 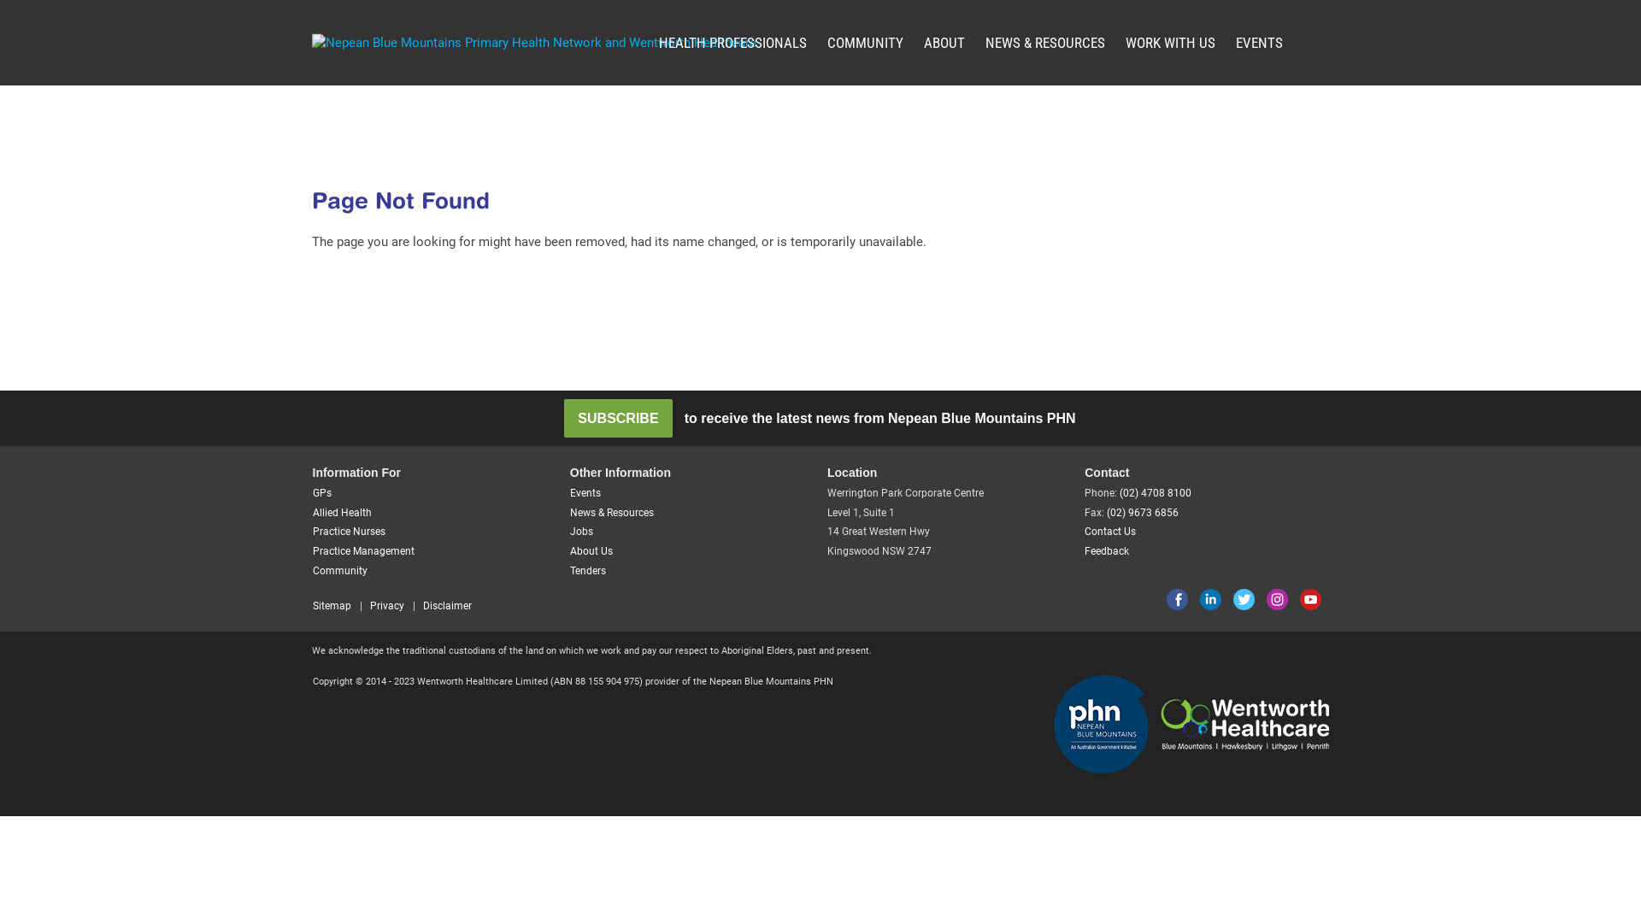 I want to click on Sitemap, so click(x=332, y=606).